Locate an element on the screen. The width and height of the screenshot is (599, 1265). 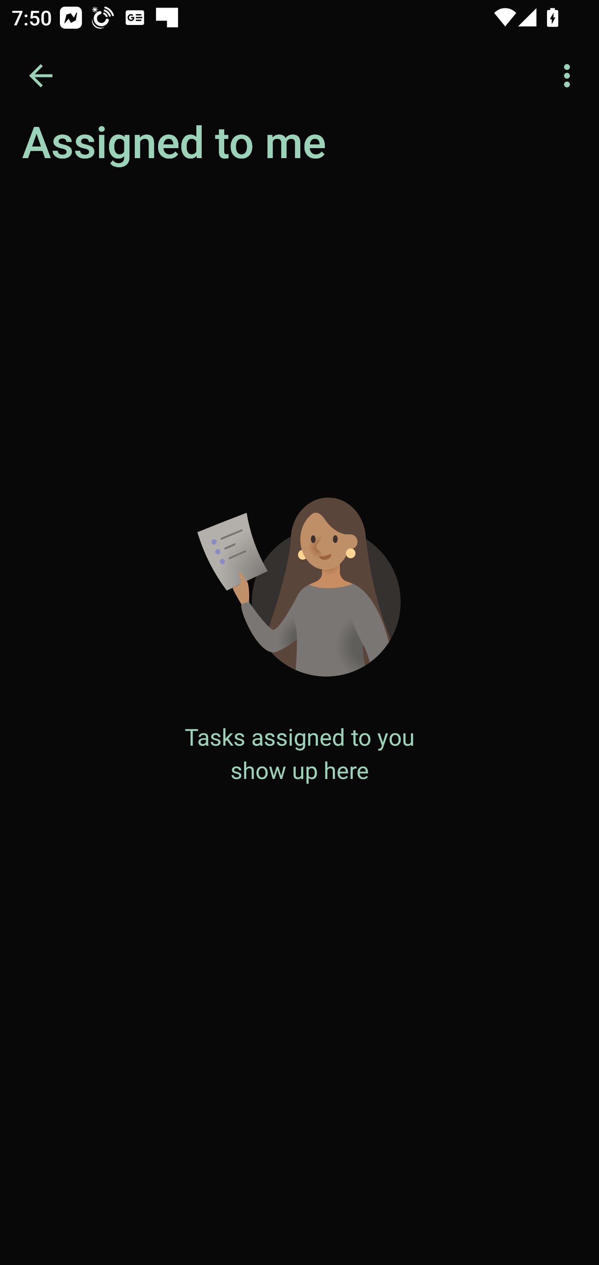
Back is located at coordinates (41, 76).